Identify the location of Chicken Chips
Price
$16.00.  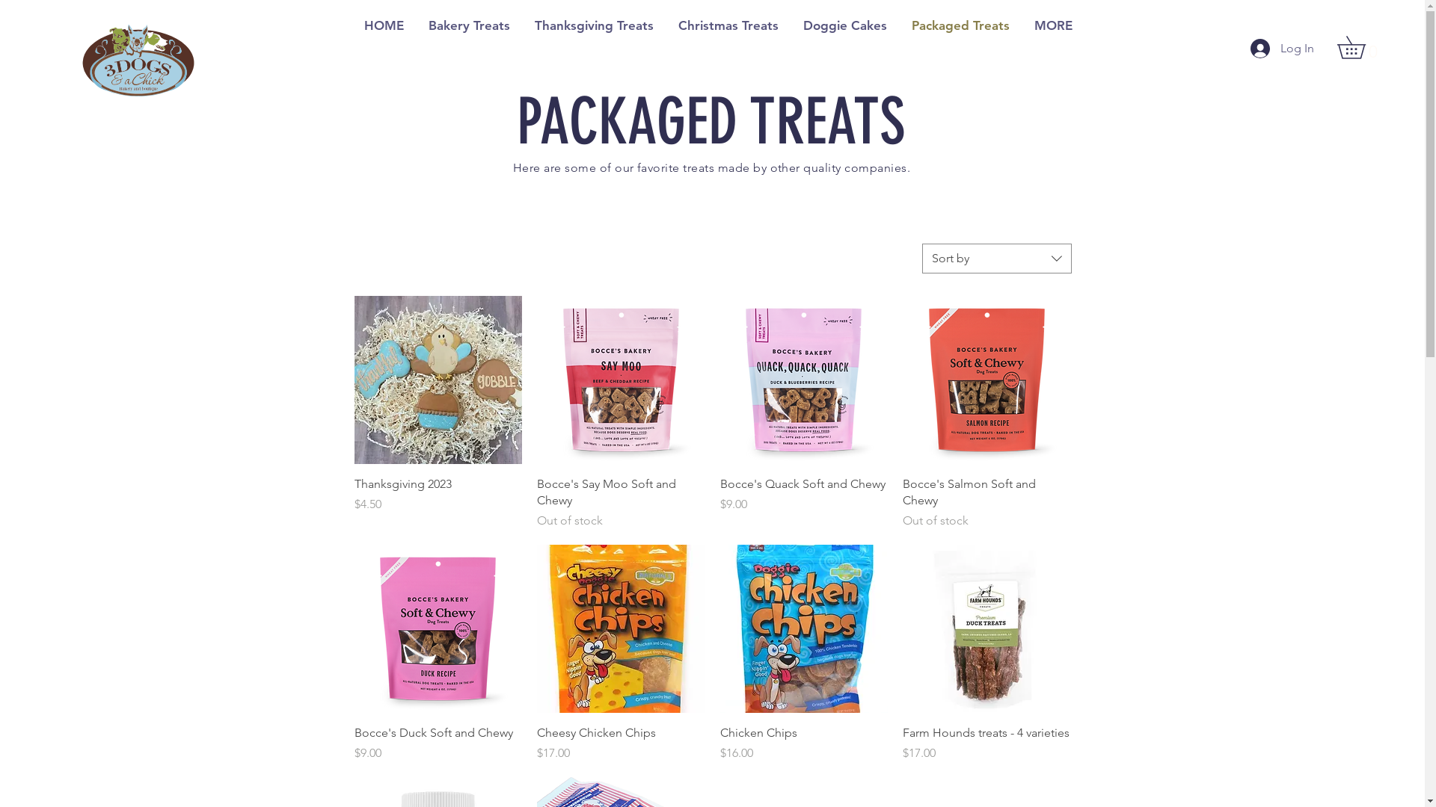
(803, 743).